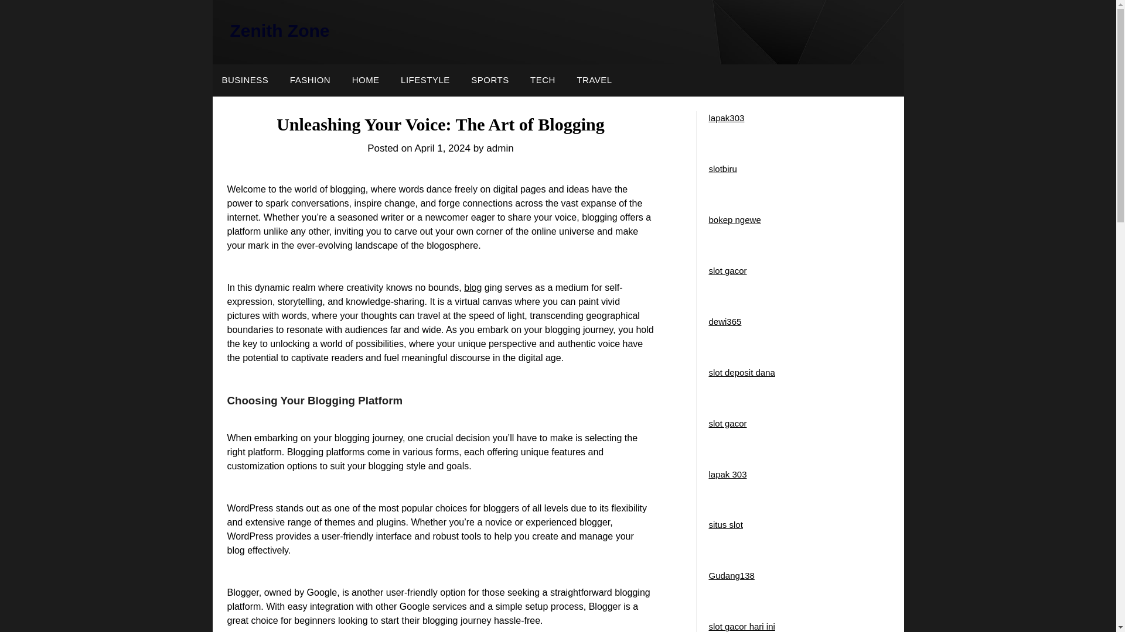 The image size is (1125, 632). Describe the element at coordinates (543, 80) in the screenshot. I see `TECH` at that location.